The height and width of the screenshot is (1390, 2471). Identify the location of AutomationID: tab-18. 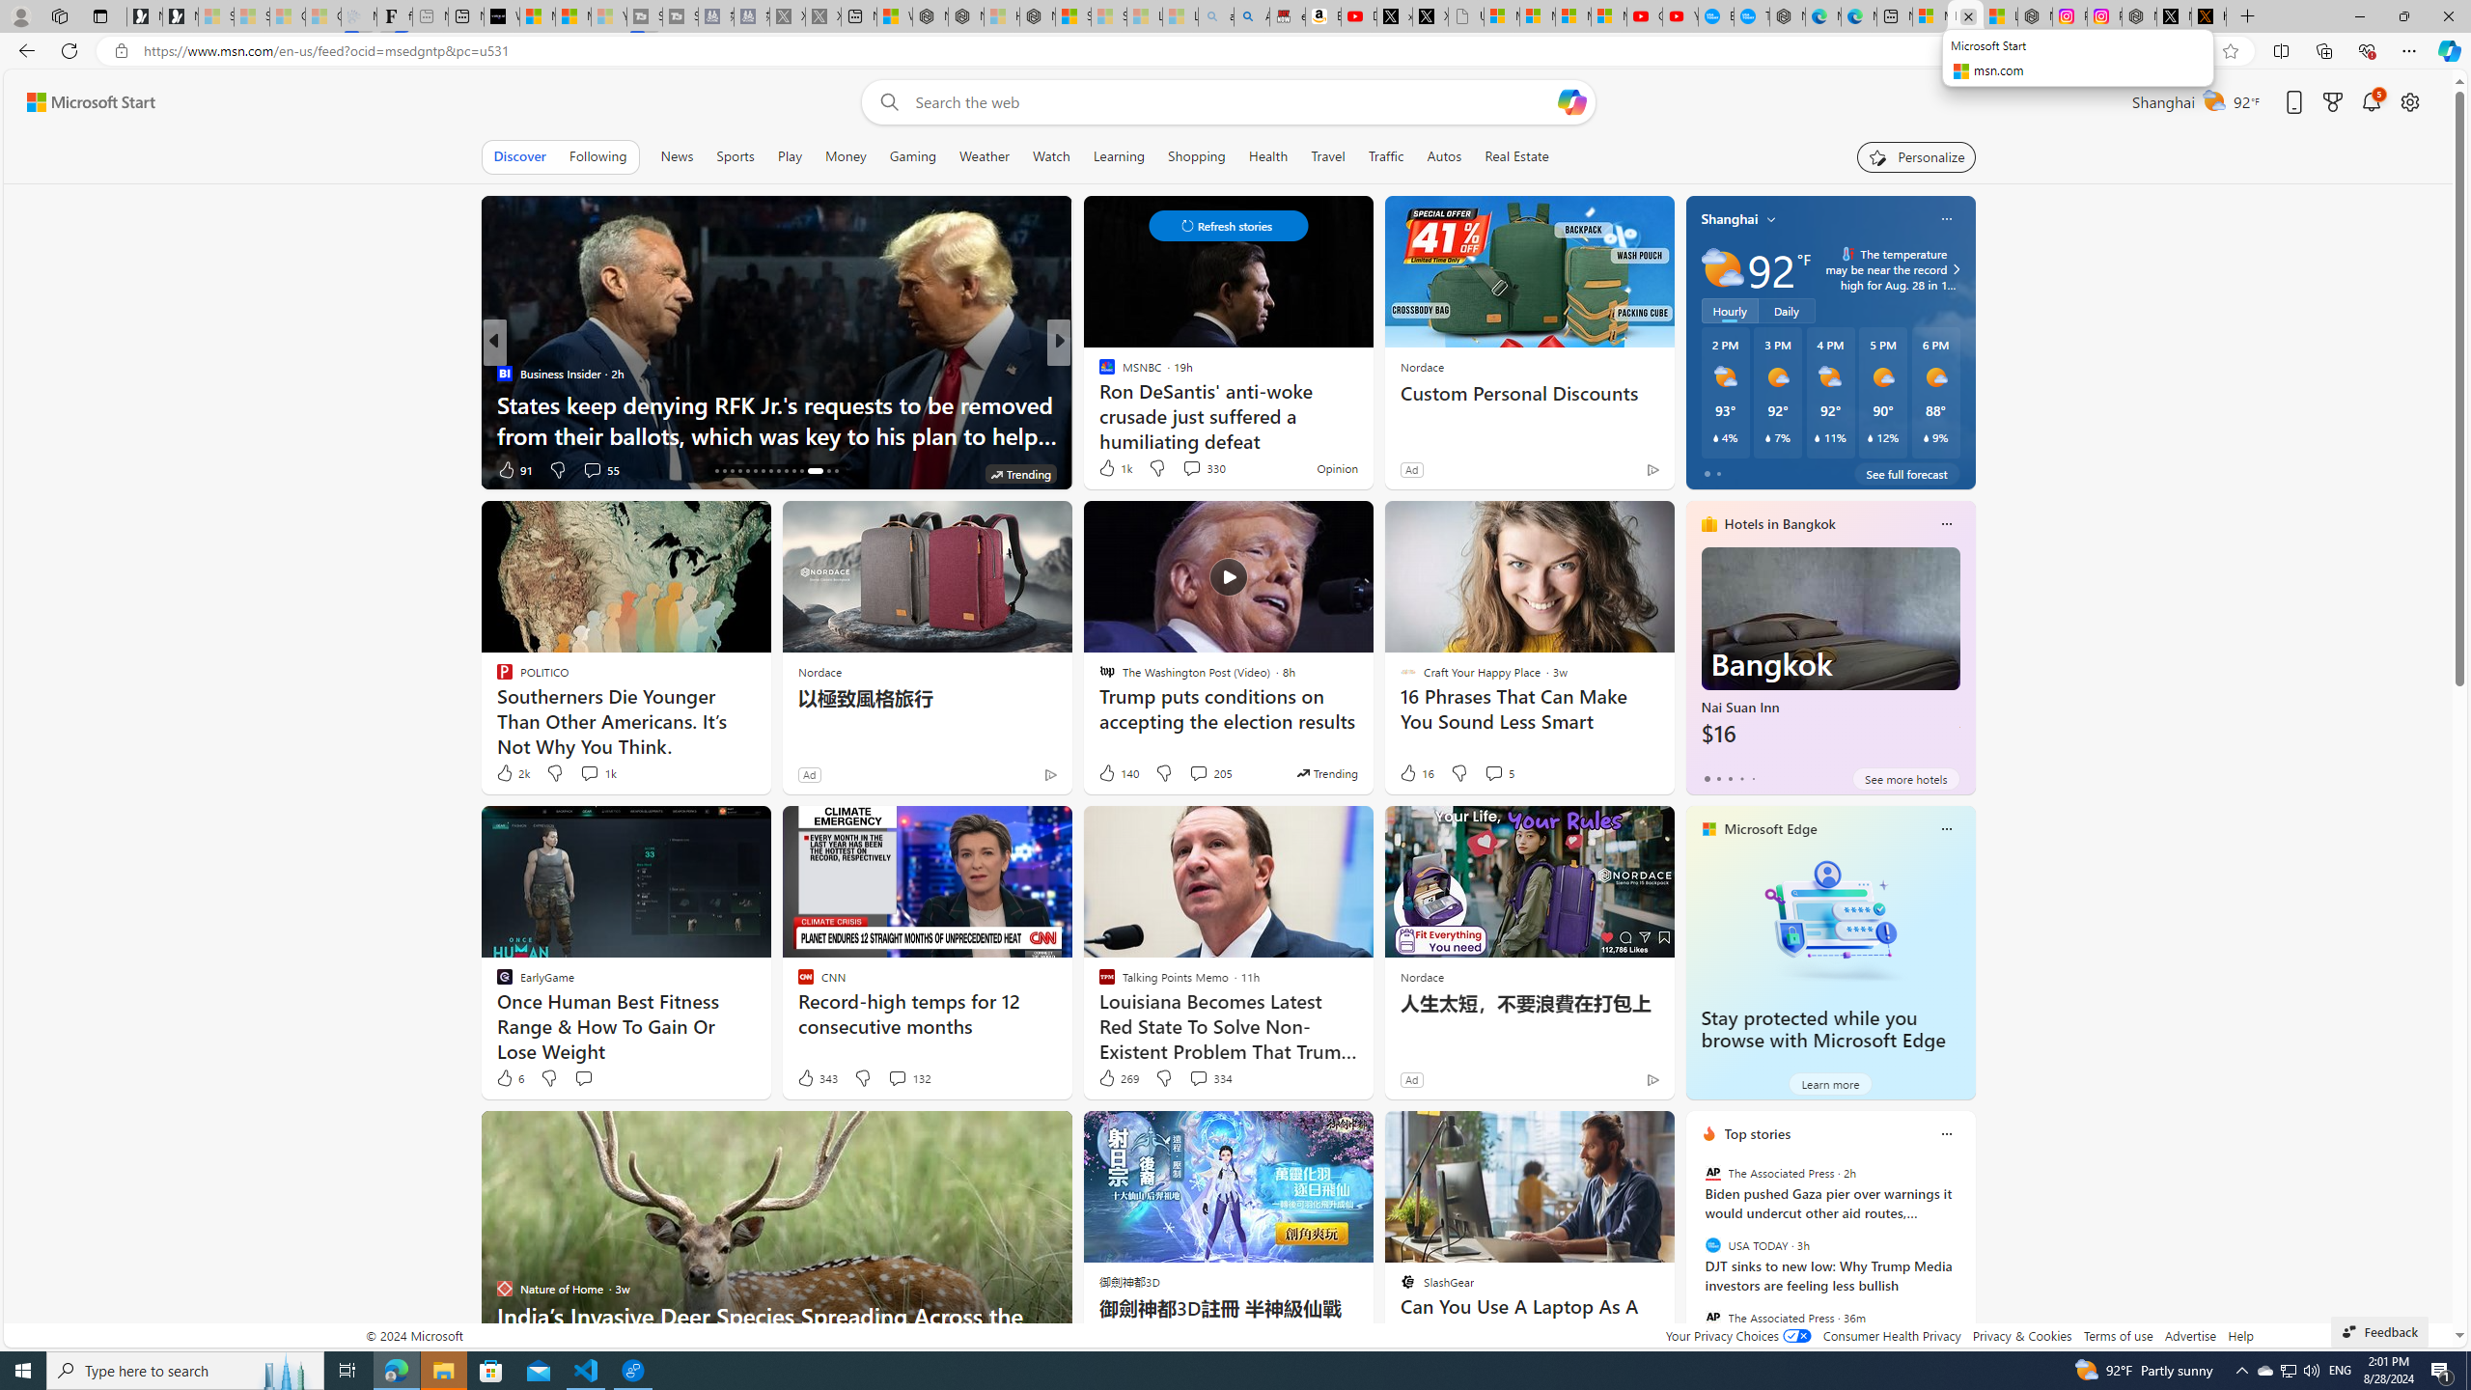
(732, 471).